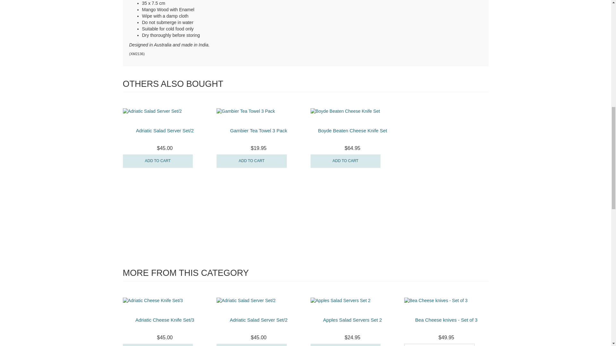 The height and width of the screenshot is (346, 616). I want to click on Boyde Beaten Cheese Knife Set, so click(352, 130).